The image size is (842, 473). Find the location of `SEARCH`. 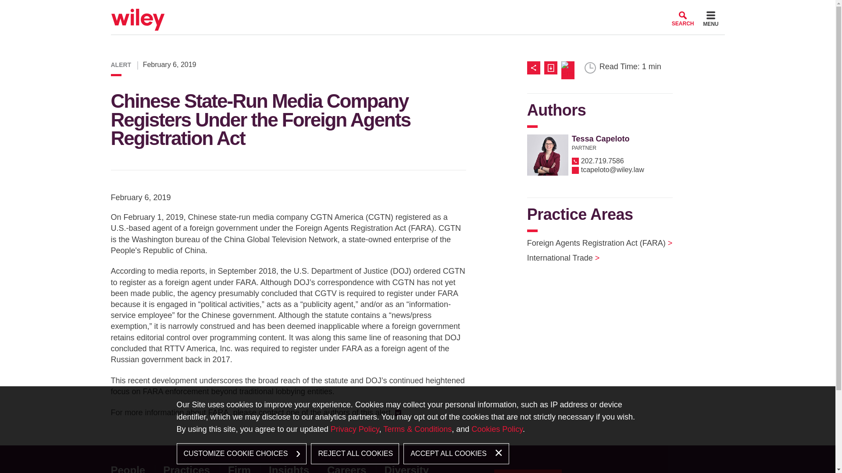

SEARCH is located at coordinates (683, 18).